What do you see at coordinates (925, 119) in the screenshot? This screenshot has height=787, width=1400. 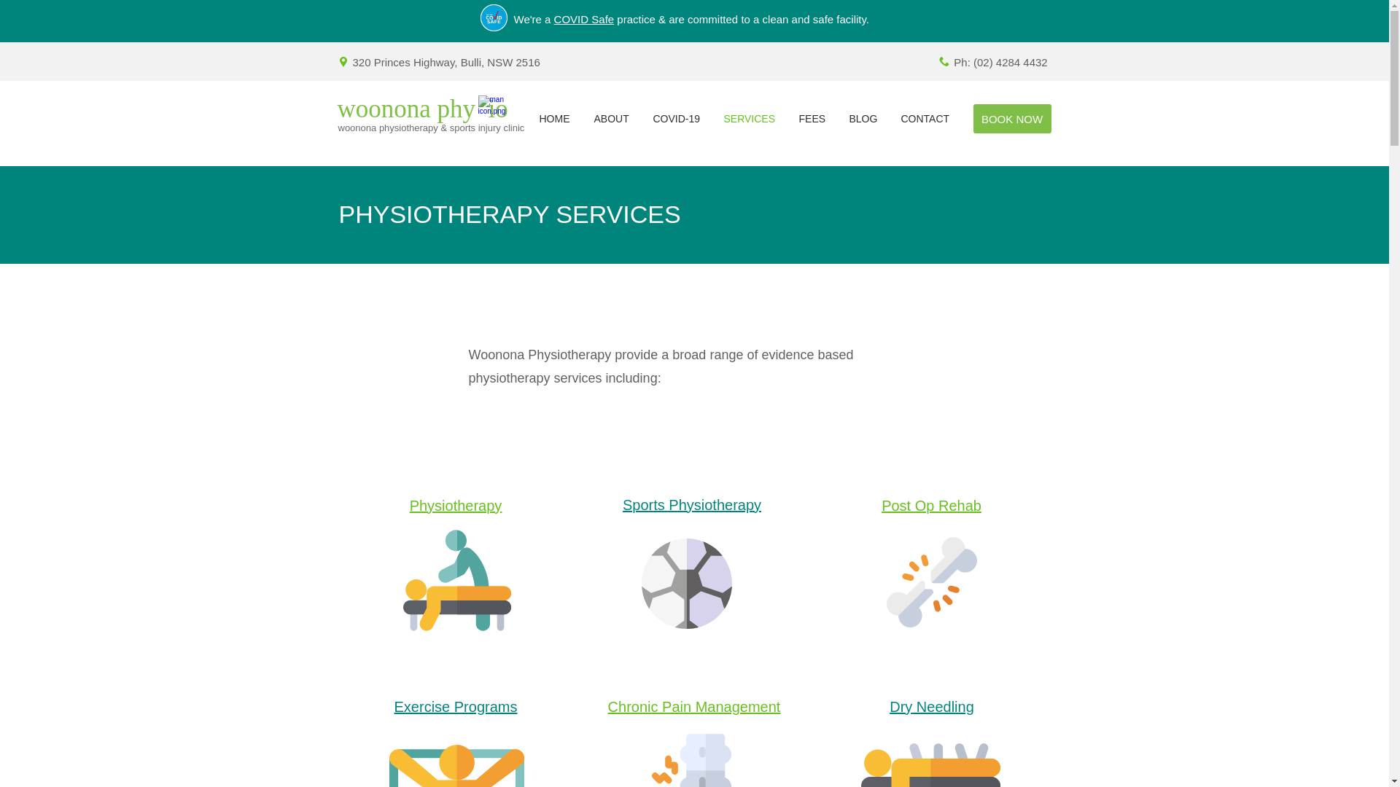 I see `CONTACT` at bounding box center [925, 119].